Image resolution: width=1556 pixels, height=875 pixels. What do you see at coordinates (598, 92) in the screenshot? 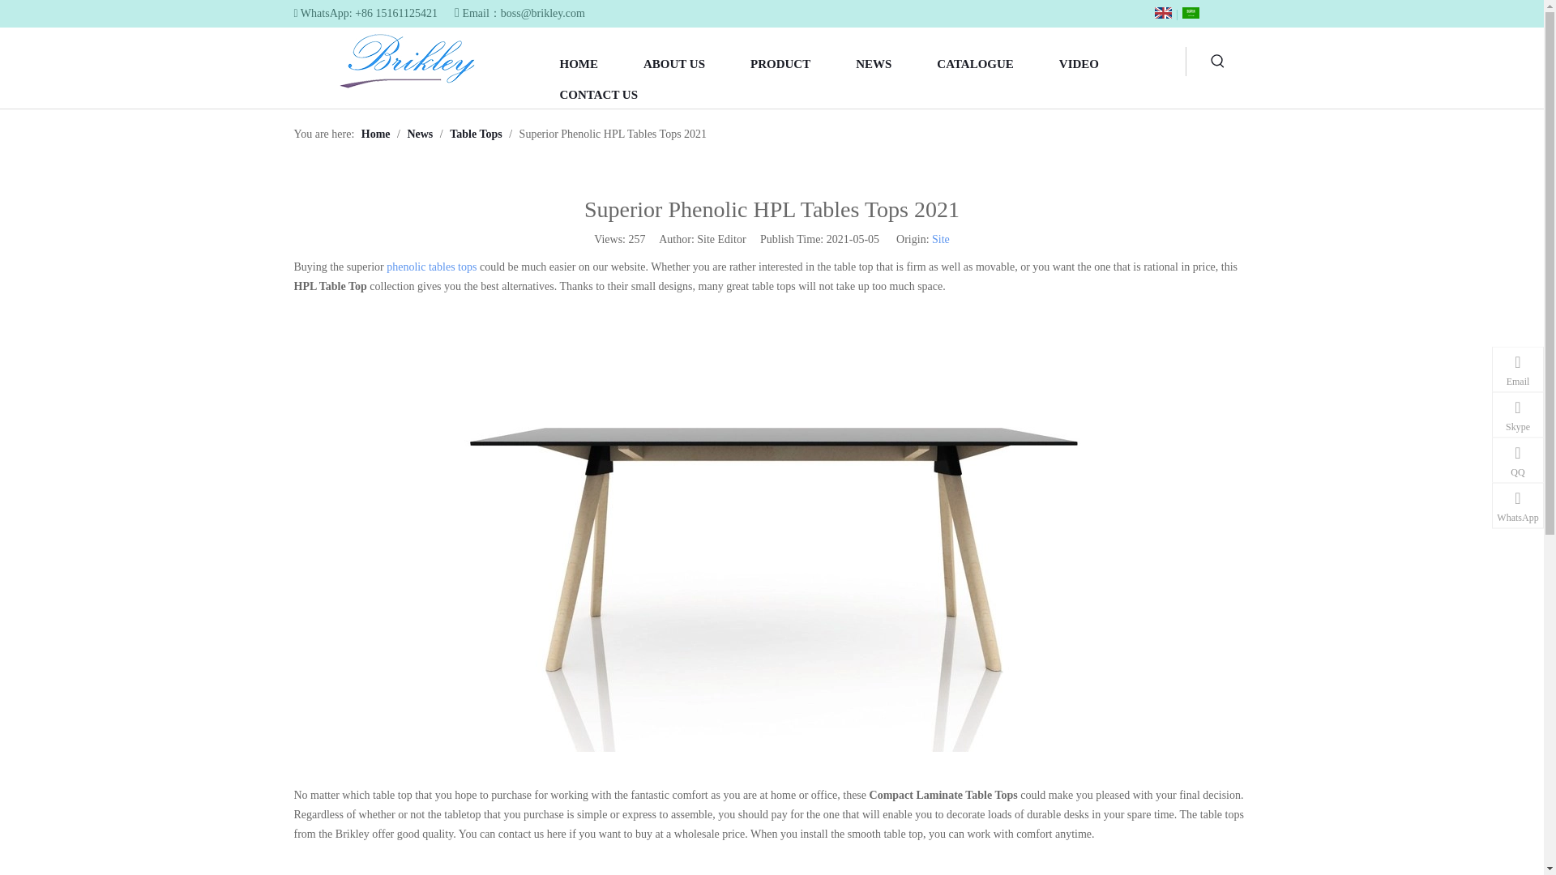
I see `CONTACT US` at bounding box center [598, 92].